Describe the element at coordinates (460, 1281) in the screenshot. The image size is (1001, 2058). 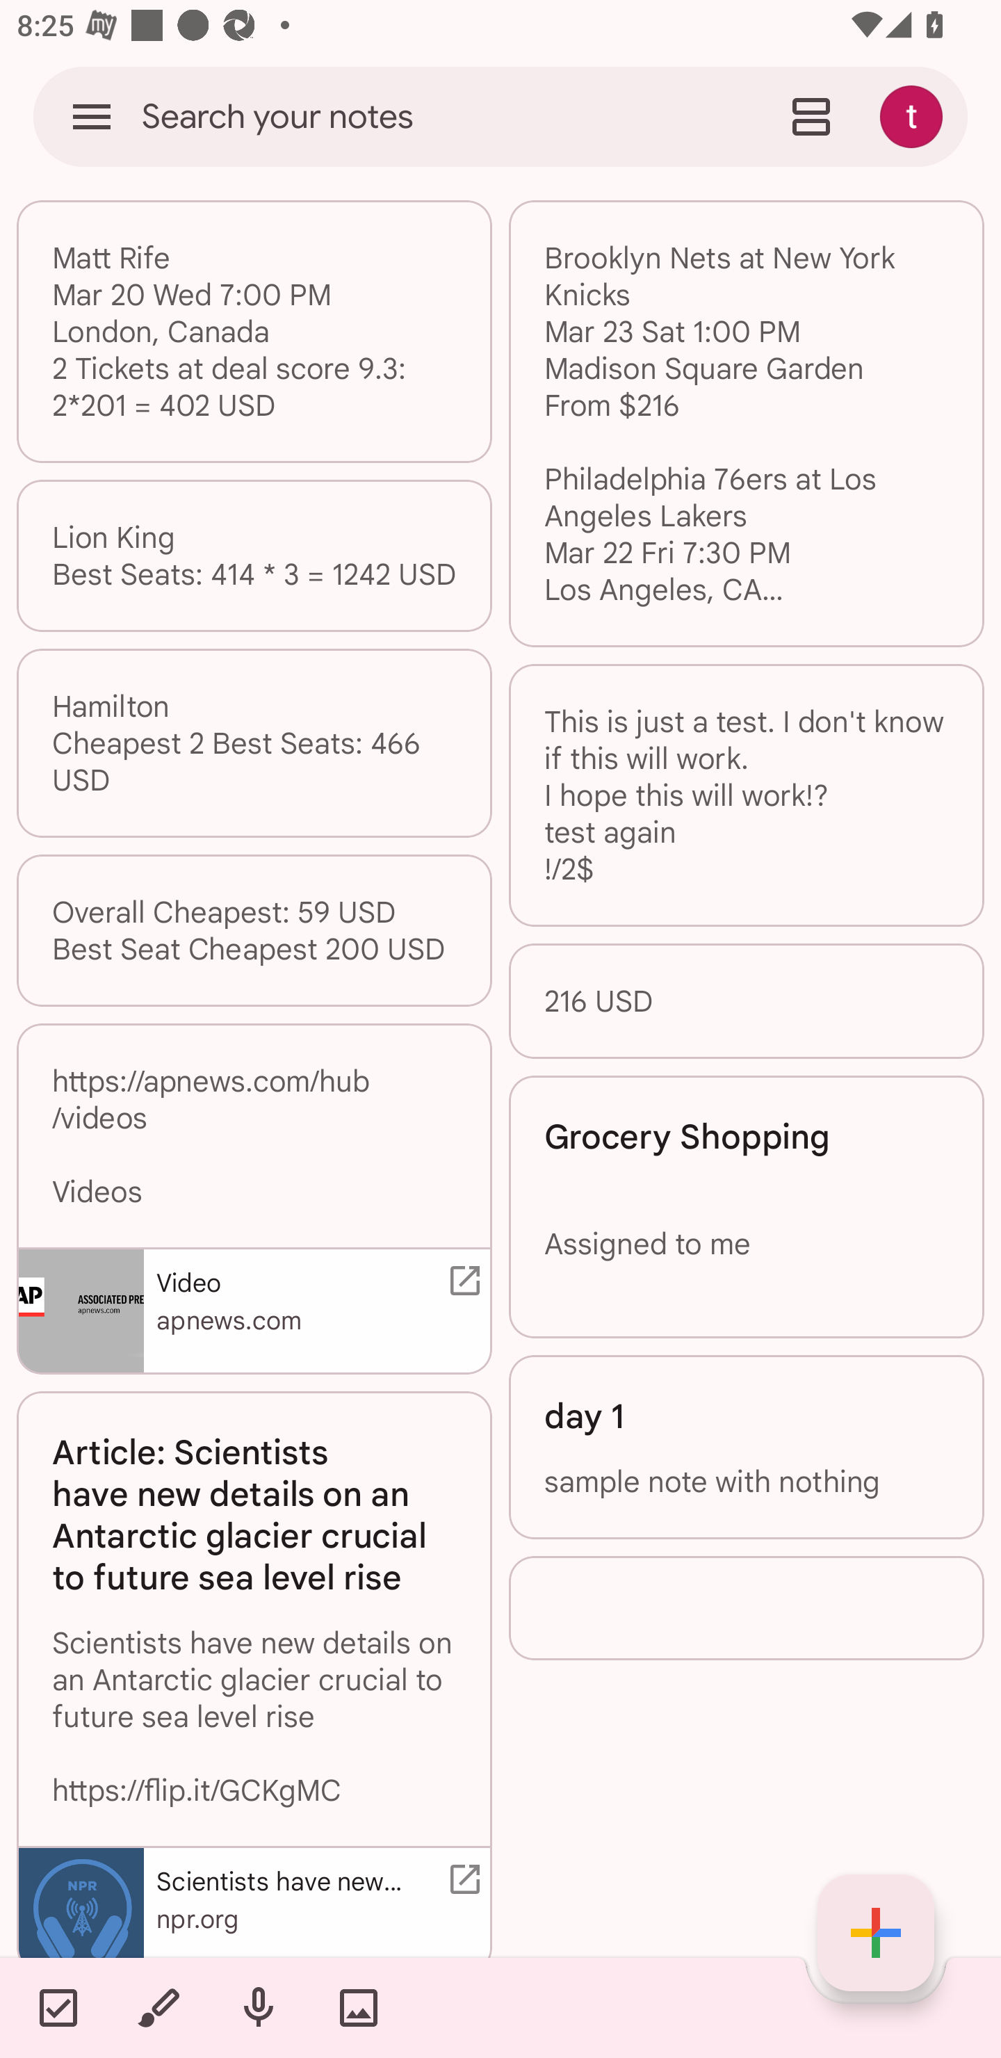
I see `Link preview popout` at that location.